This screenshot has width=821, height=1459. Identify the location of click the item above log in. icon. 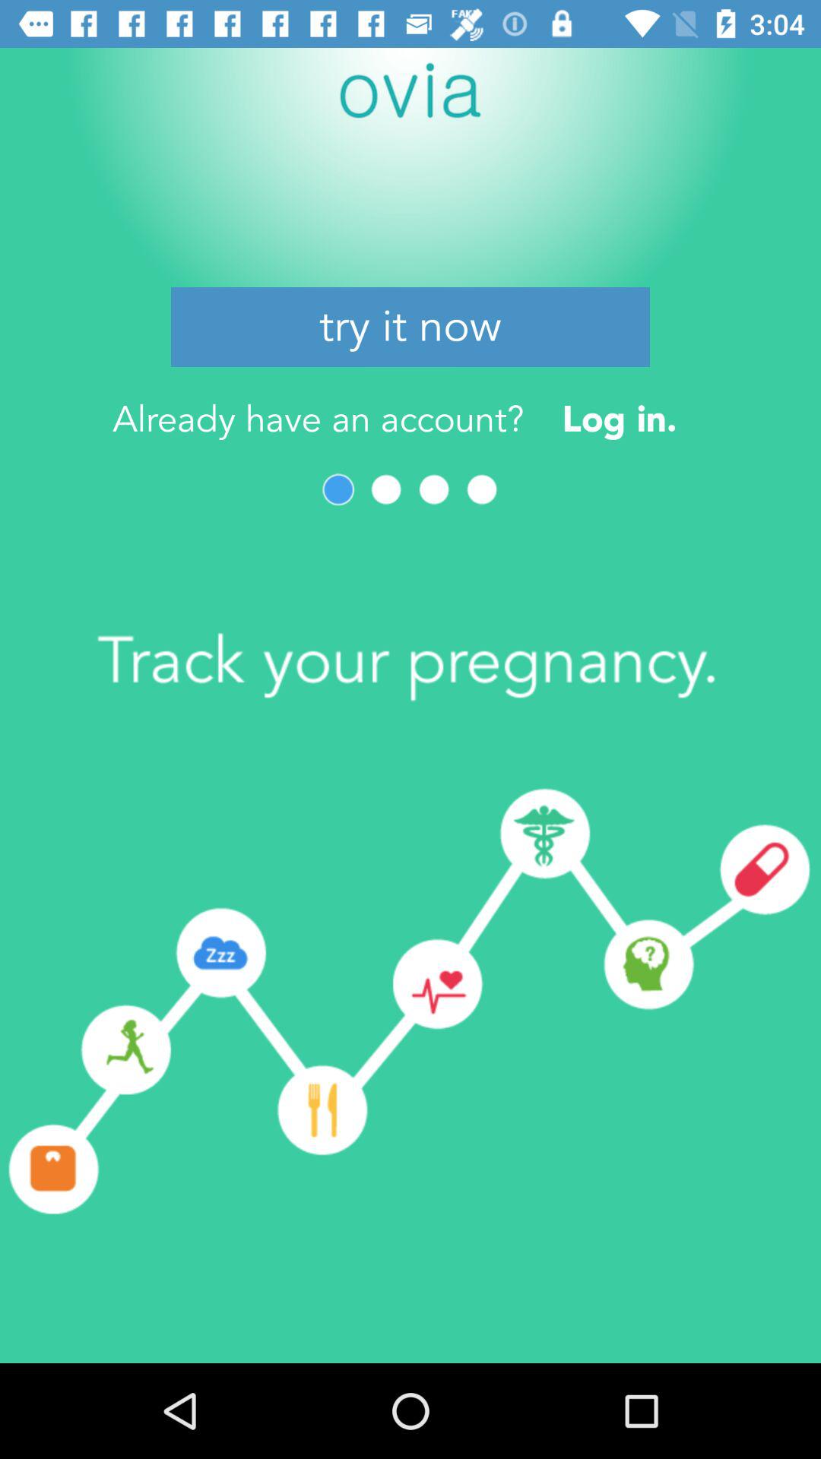
(410, 327).